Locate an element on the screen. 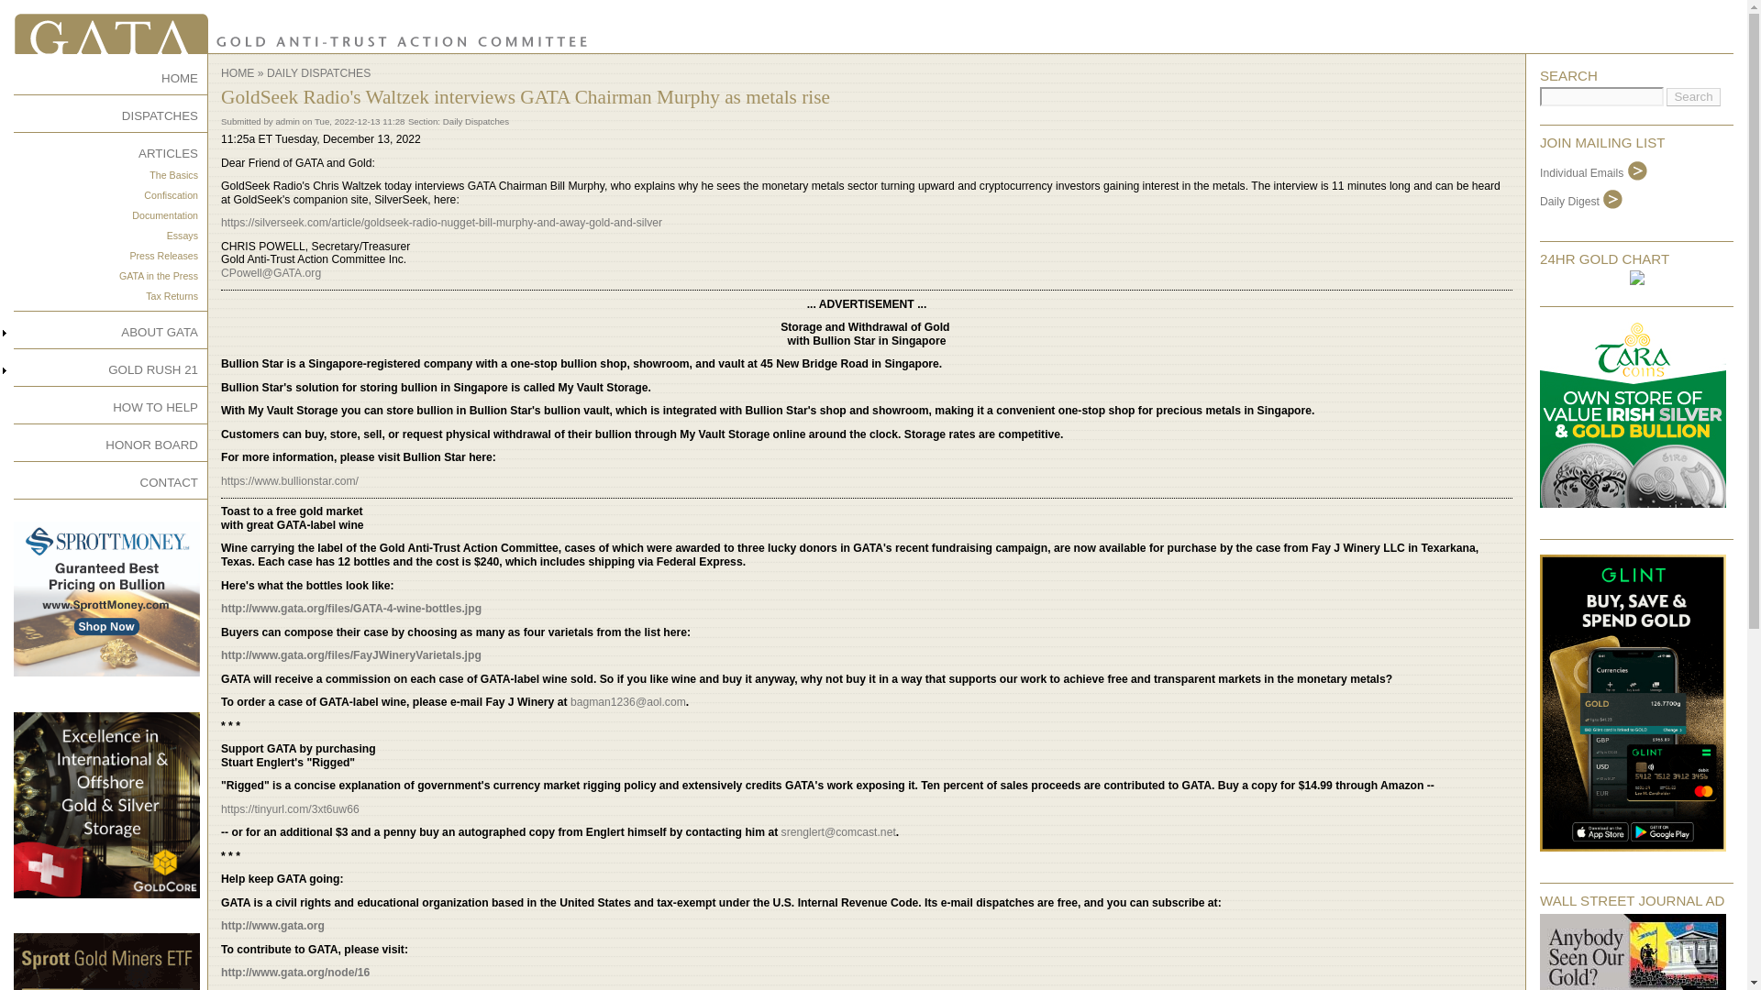 The height and width of the screenshot is (990, 1761). Tax Returns is located at coordinates (172, 296).